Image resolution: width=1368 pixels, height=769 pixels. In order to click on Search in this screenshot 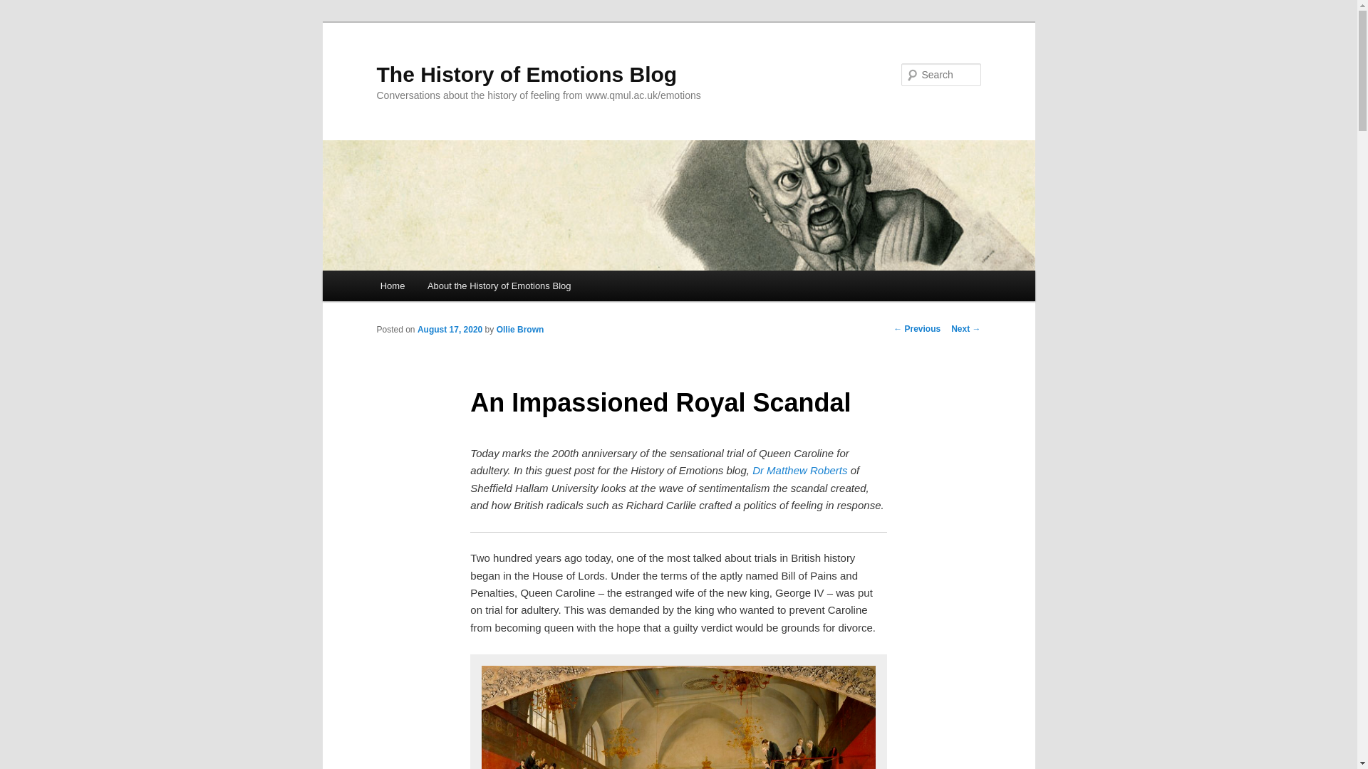, I will do `click(23, 8)`.